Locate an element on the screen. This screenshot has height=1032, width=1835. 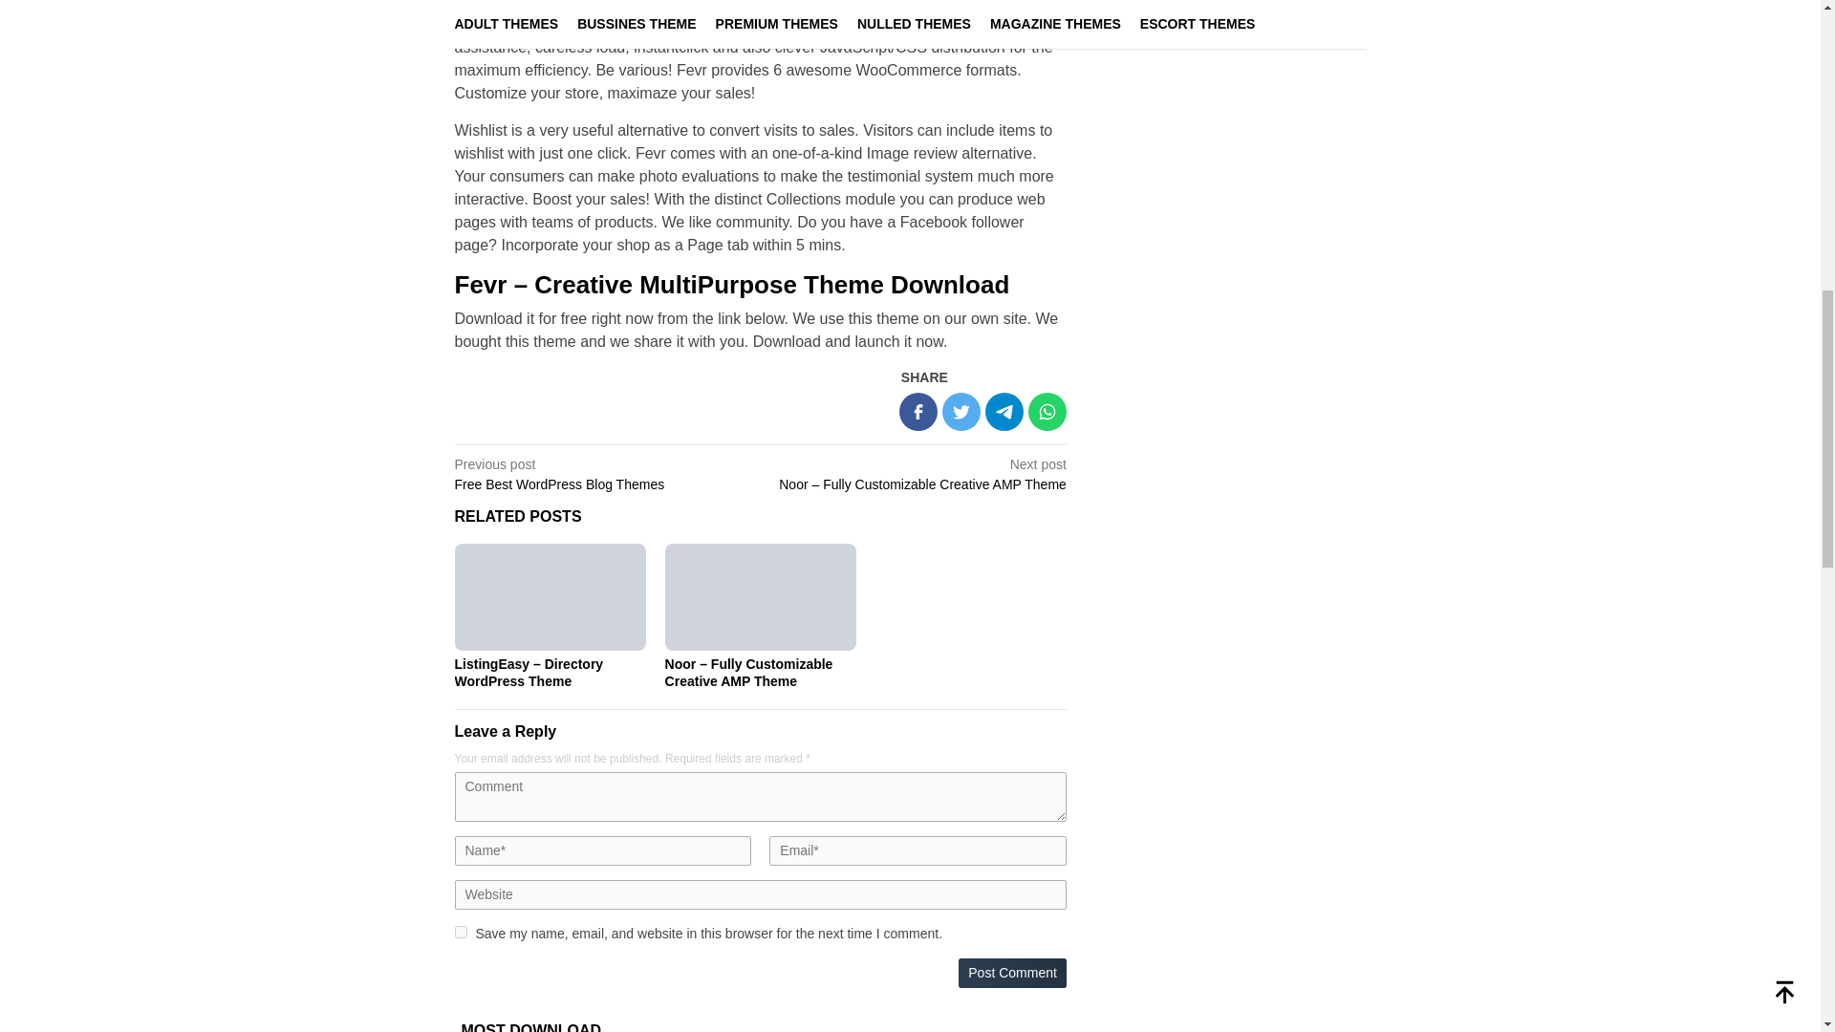
yes is located at coordinates (602, 474).